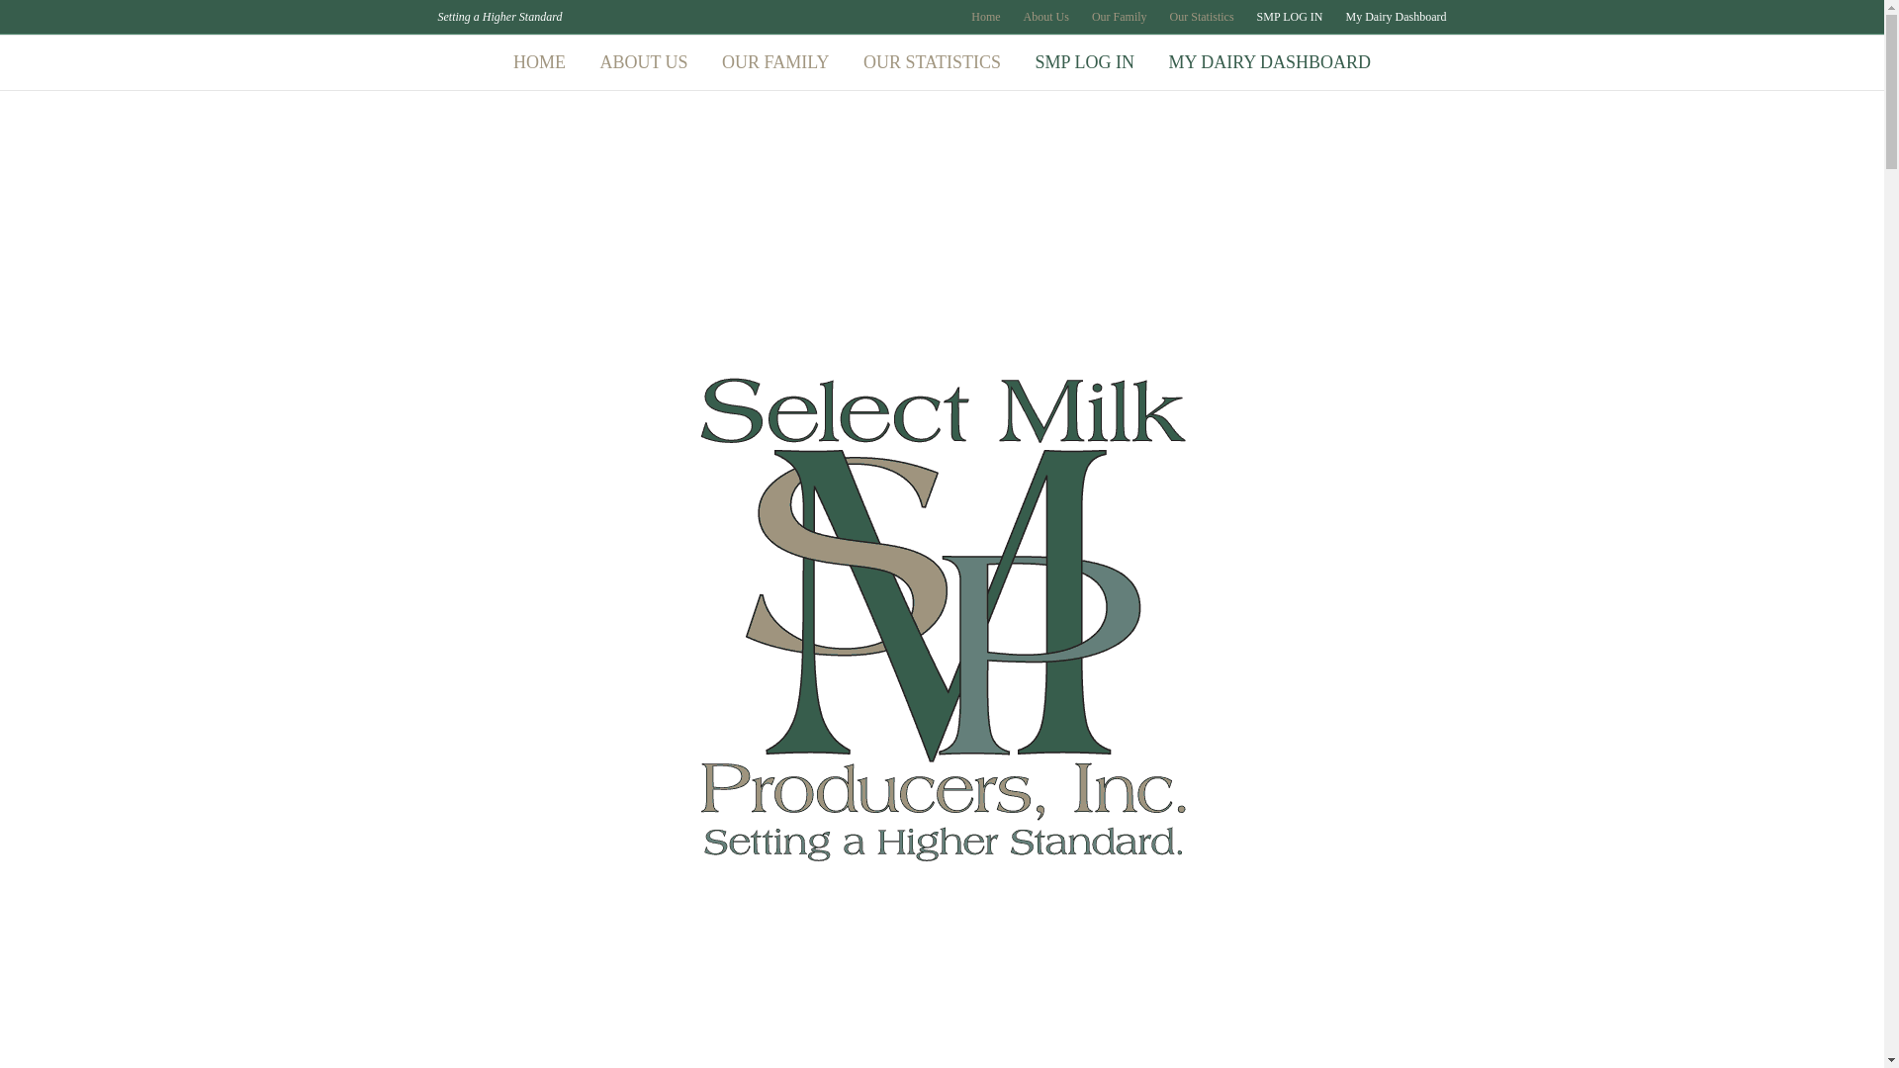 This screenshot has height=1068, width=1899. What do you see at coordinates (1120, 17) in the screenshot?
I see `Our Family` at bounding box center [1120, 17].